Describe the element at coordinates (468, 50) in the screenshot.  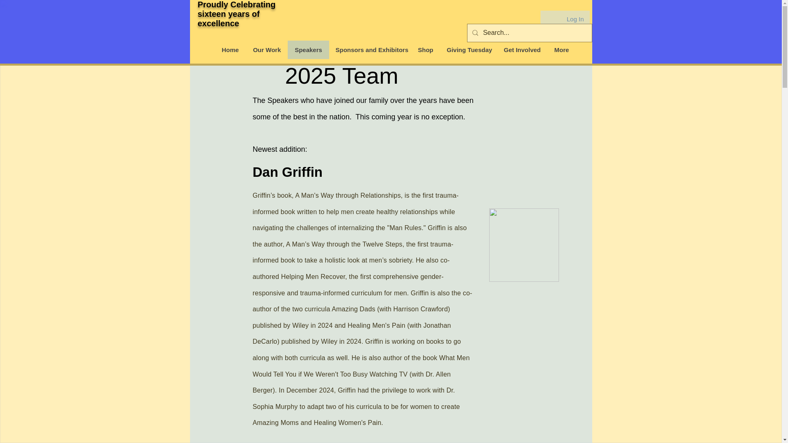
I see `Giving Tuesday` at that location.